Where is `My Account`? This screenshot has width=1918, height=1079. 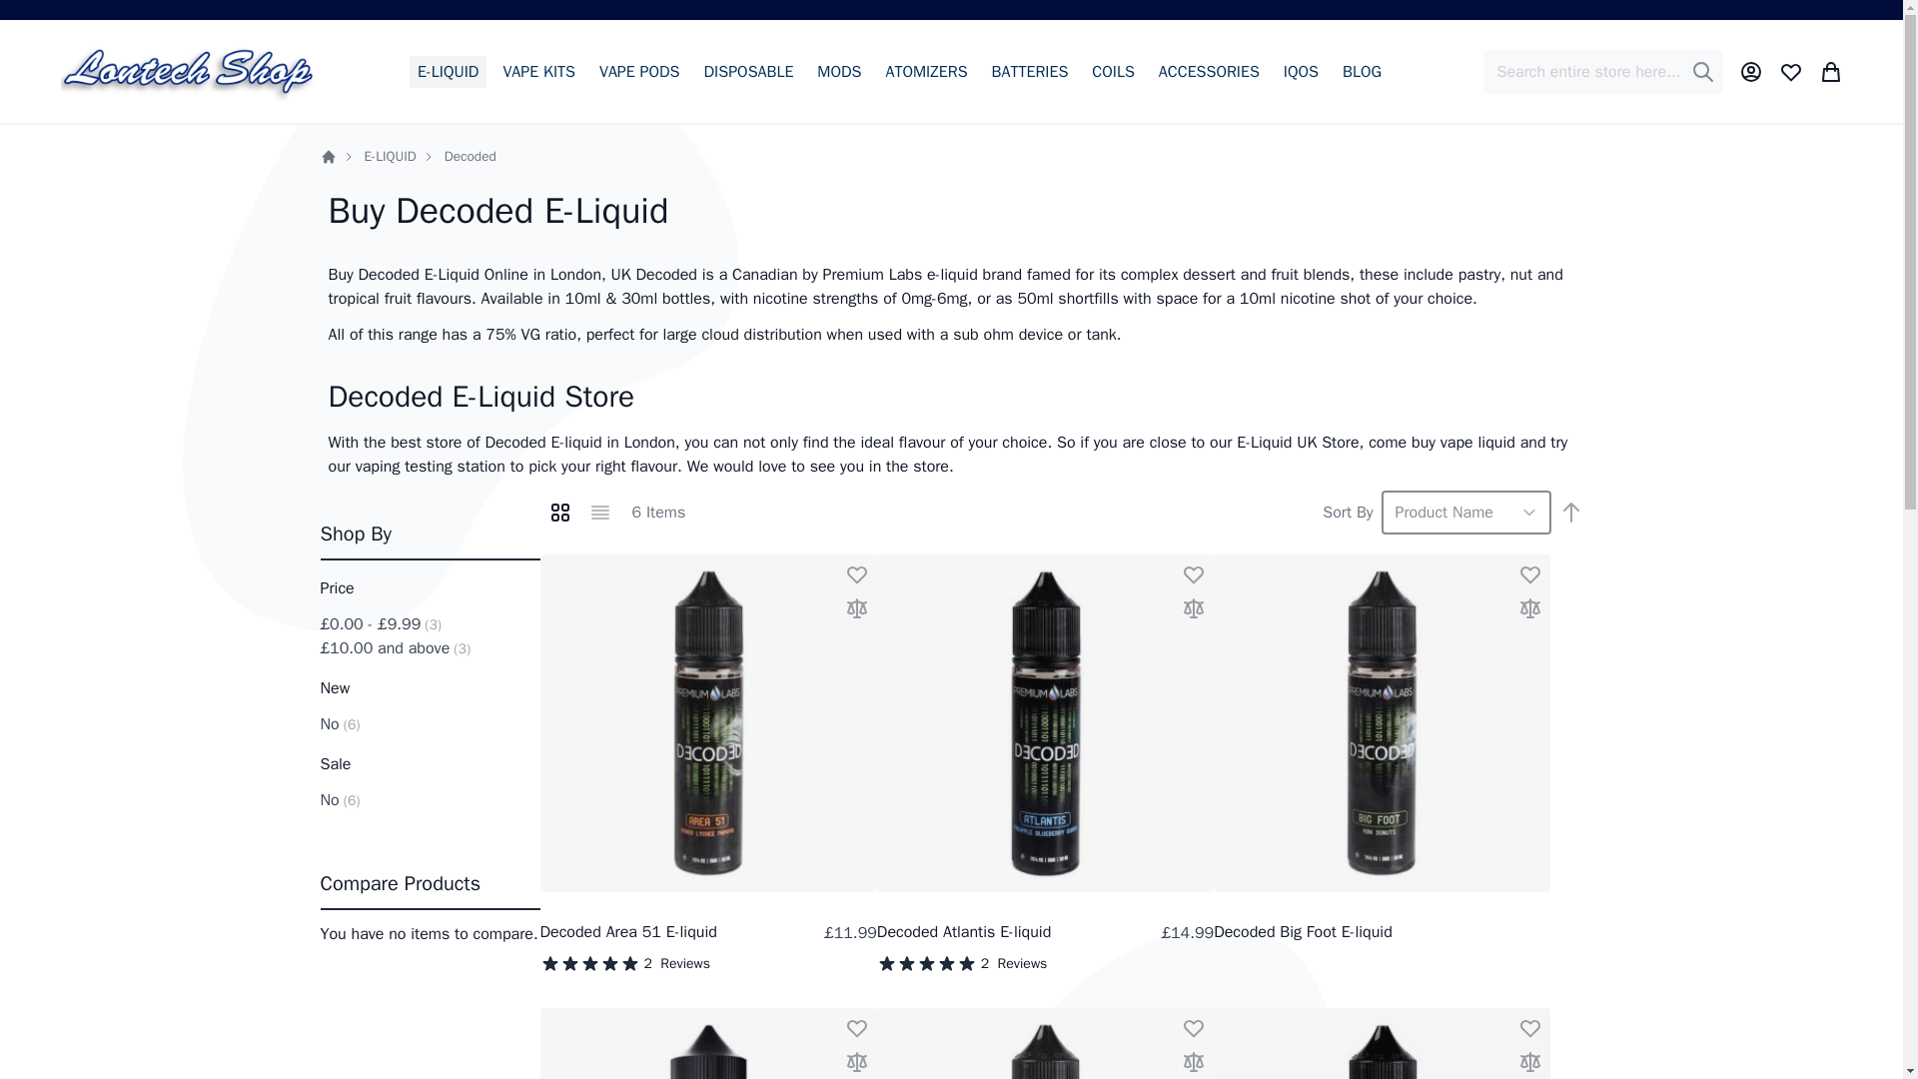 My Account is located at coordinates (1750, 72).